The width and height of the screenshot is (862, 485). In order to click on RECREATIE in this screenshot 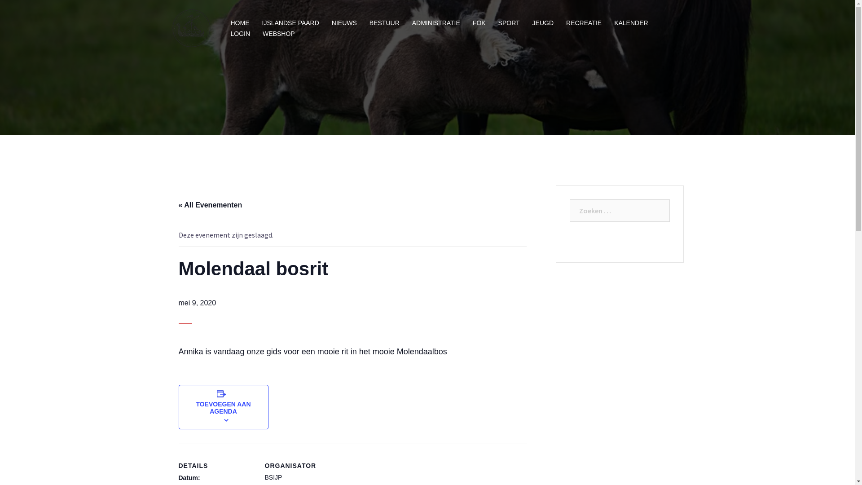, I will do `click(584, 23)`.